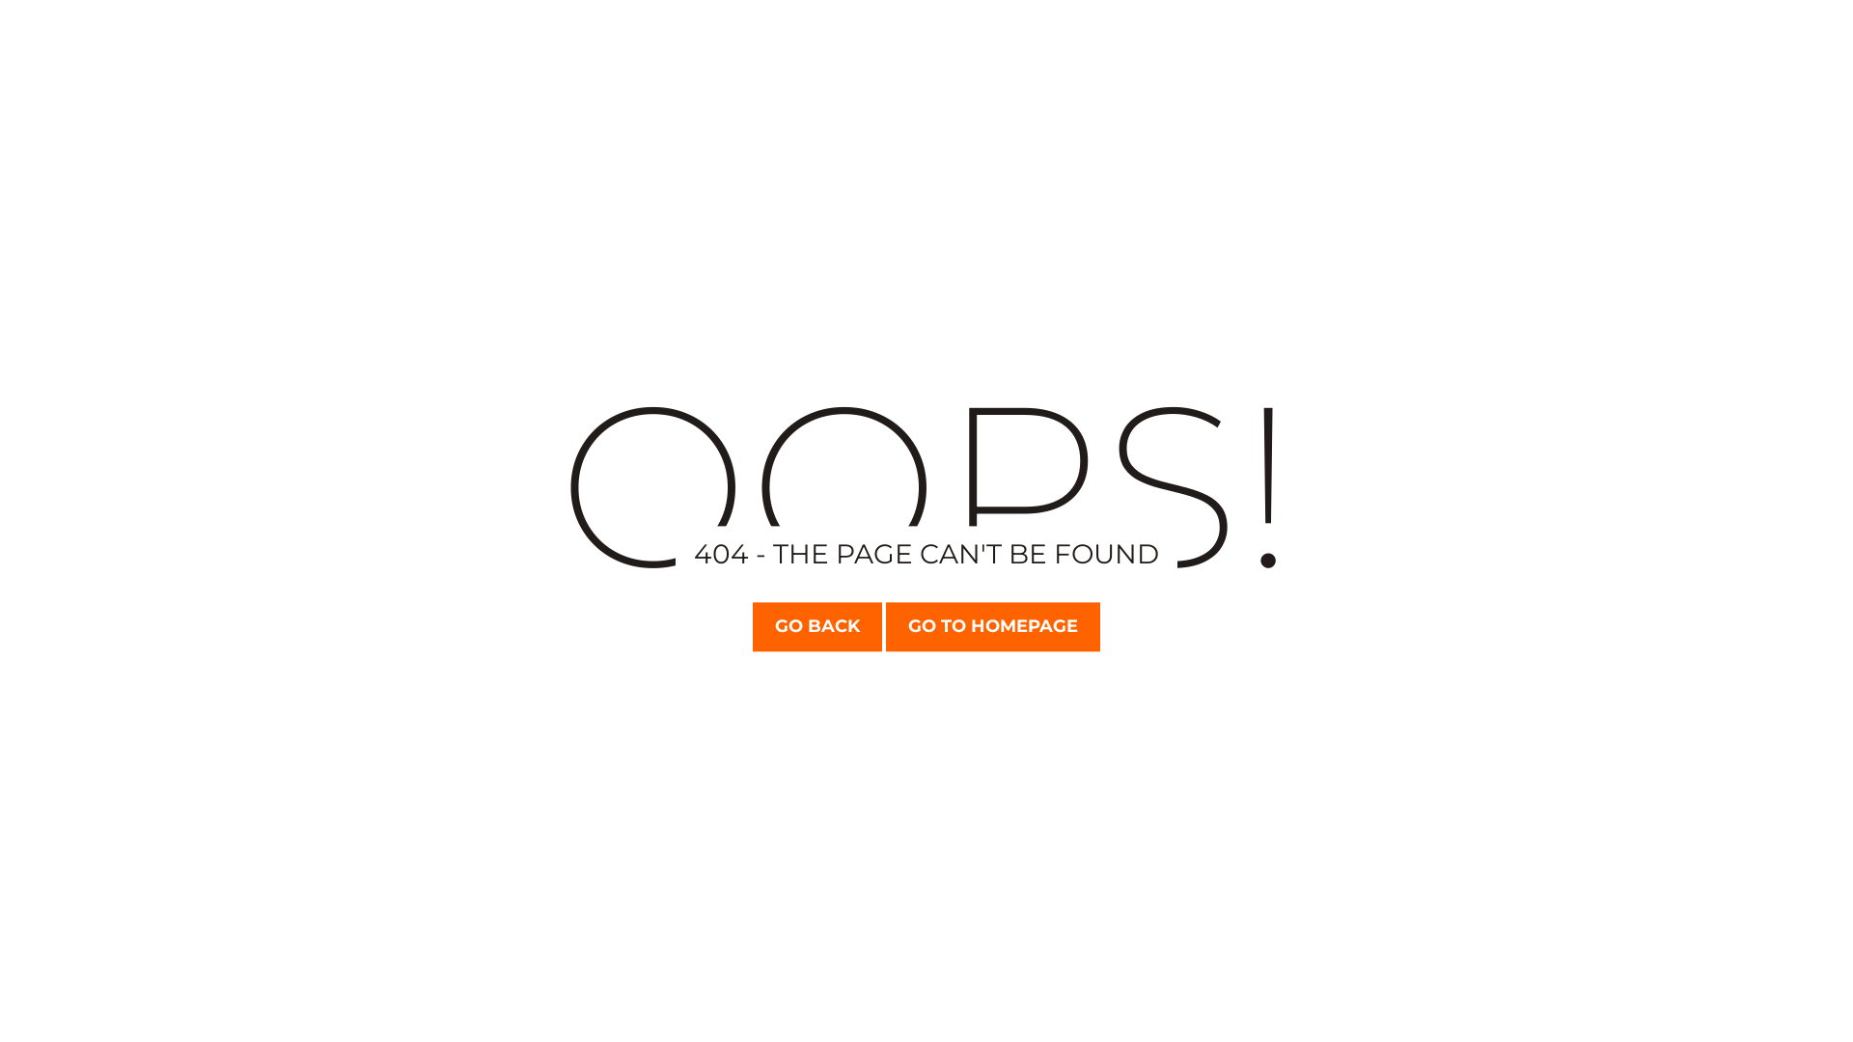  Describe the element at coordinates (993, 626) in the screenshot. I see `GO TO HOMEPAGE` at that location.